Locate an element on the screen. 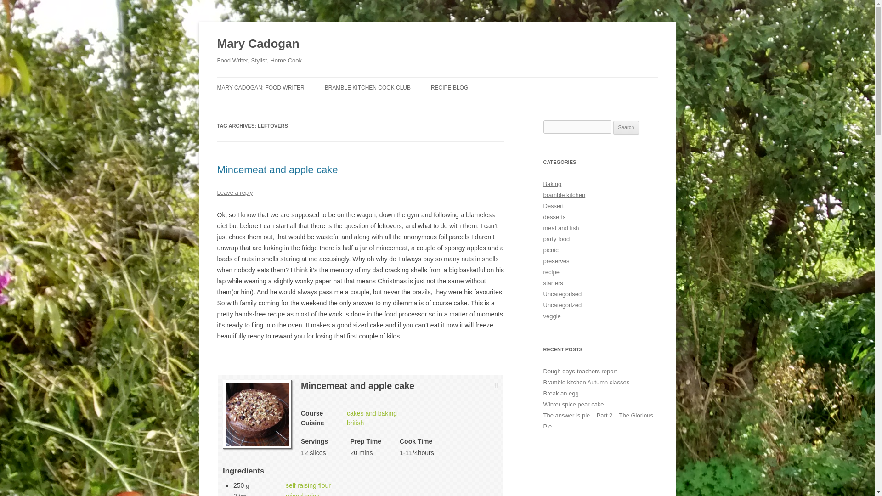  british is located at coordinates (355, 423).